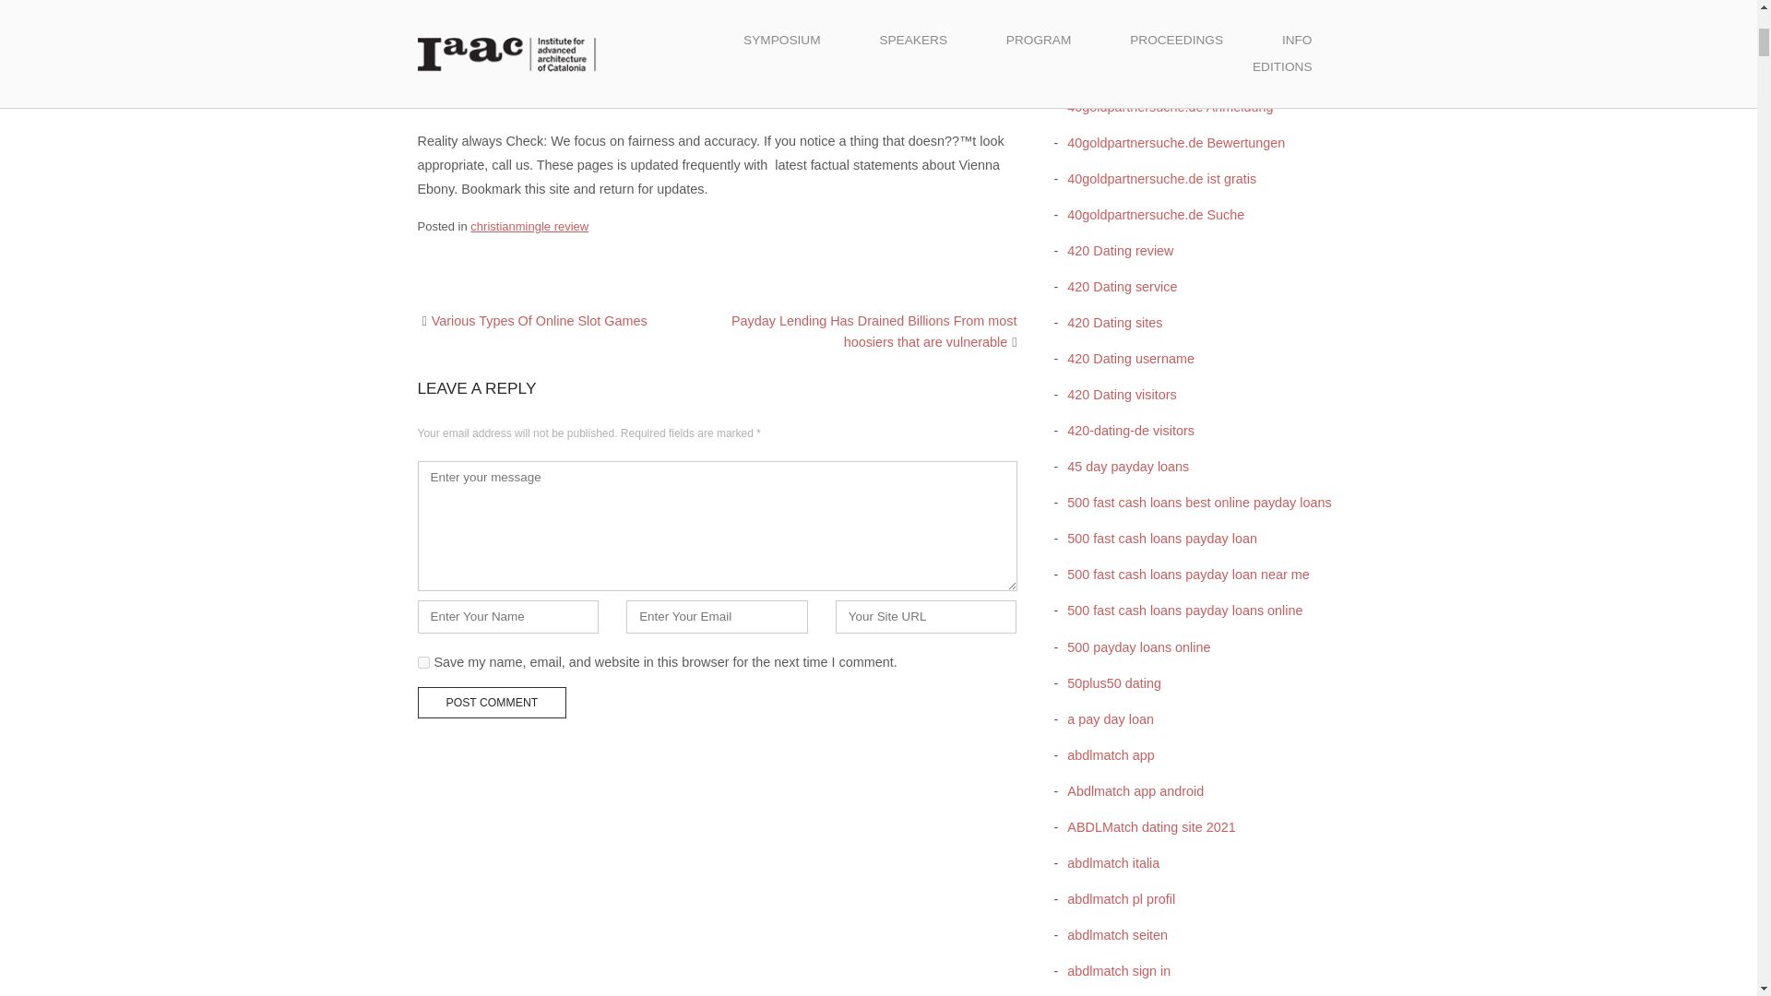 The width and height of the screenshot is (1771, 996). What do you see at coordinates (422, 662) in the screenshot?
I see `yes` at bounding box center [422, 662].